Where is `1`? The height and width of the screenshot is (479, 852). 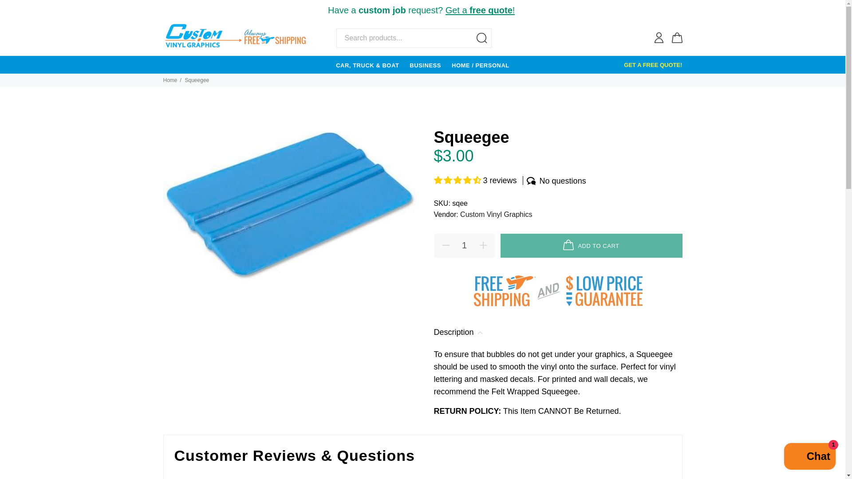 1 is located at coordinates (464, 246).